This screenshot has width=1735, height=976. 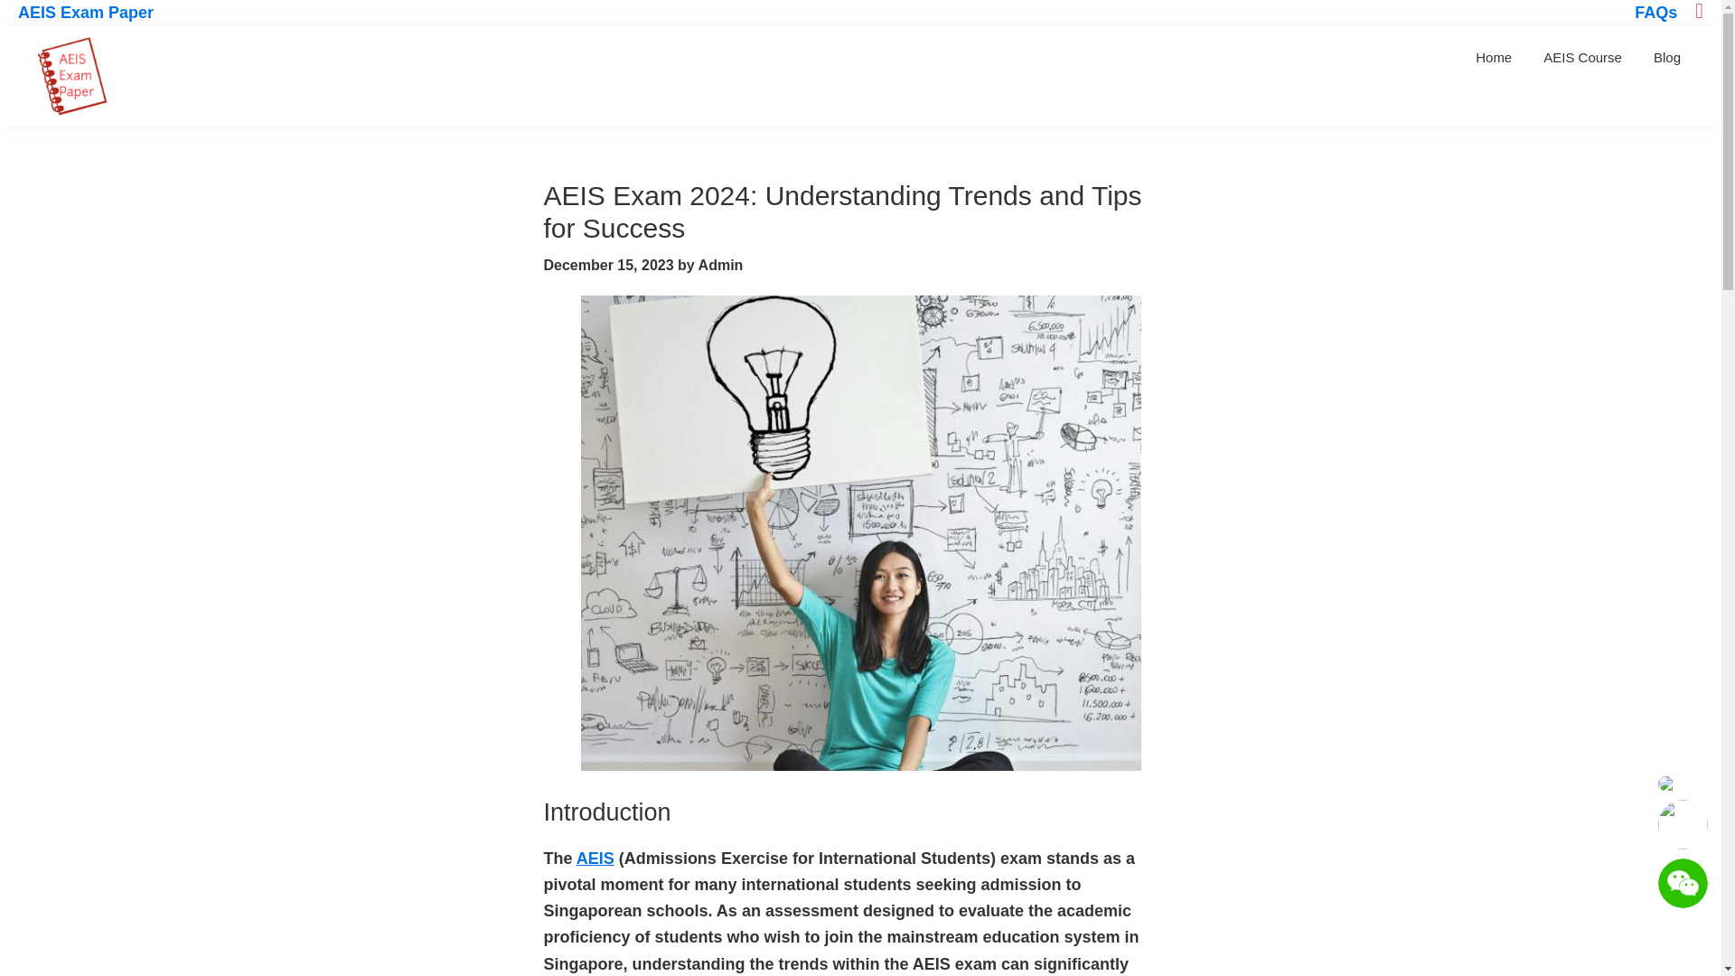 I want to click on AEIS Exam Paper, so click(x=85, y=13).